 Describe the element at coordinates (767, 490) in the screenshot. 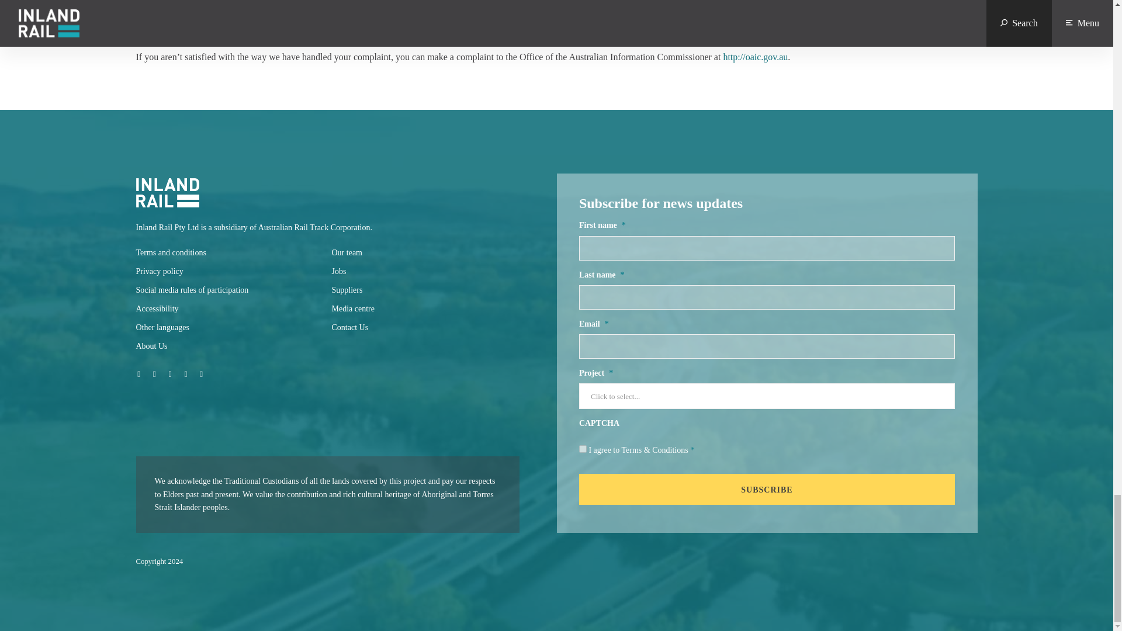

I see `Subscribe` at that location.